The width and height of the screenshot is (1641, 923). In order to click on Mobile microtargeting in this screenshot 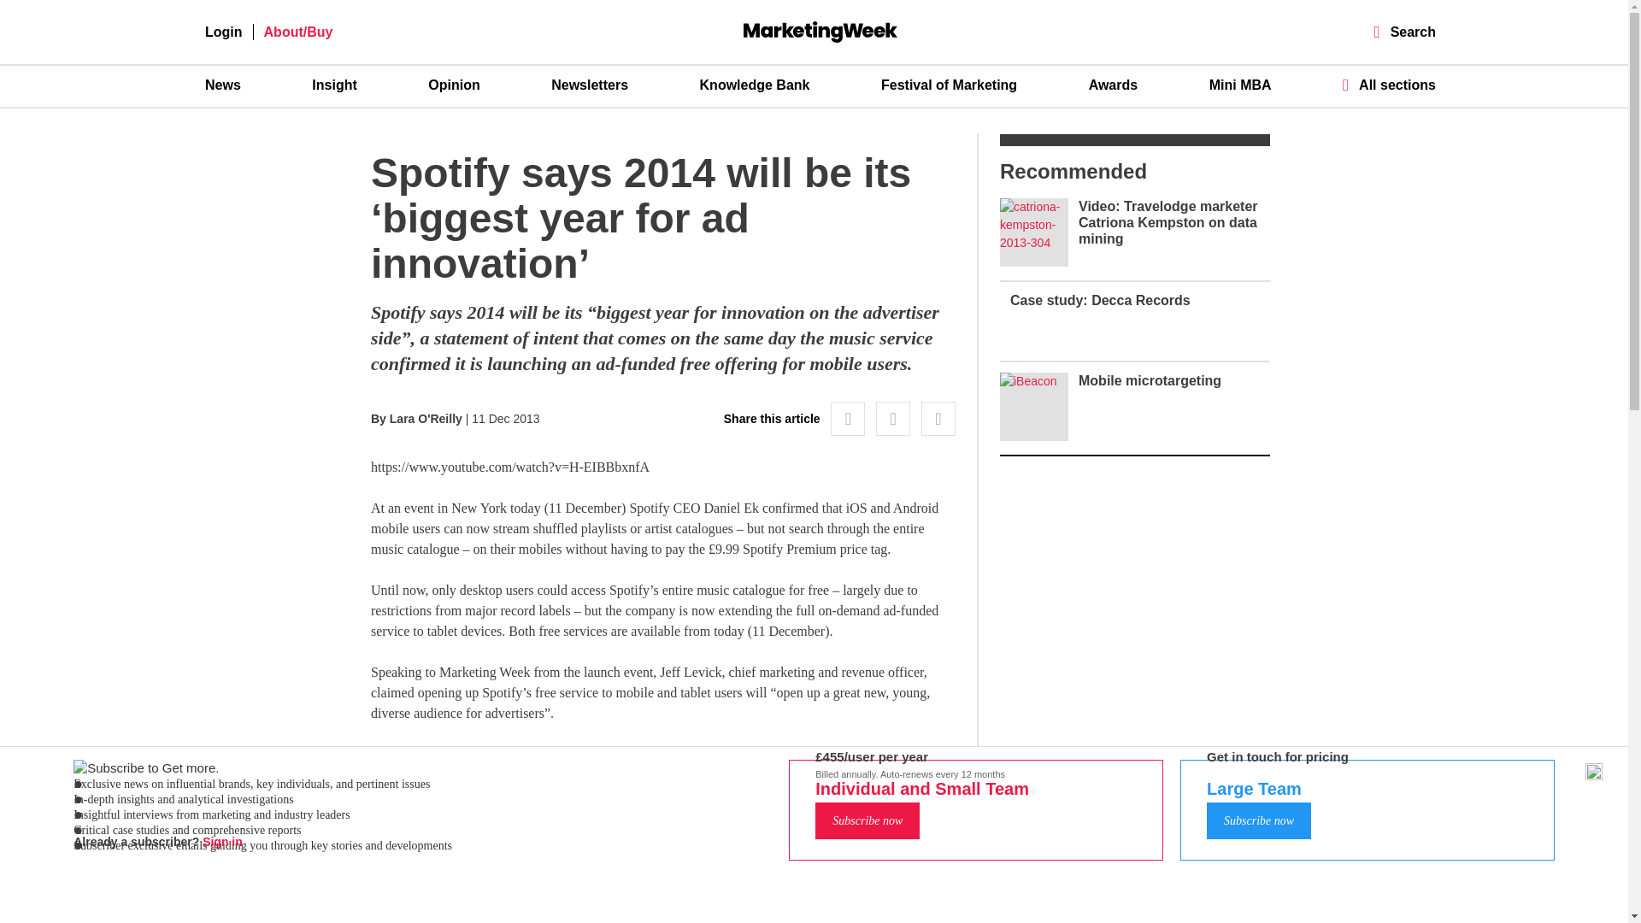, I will do `click(1149, 380)`.